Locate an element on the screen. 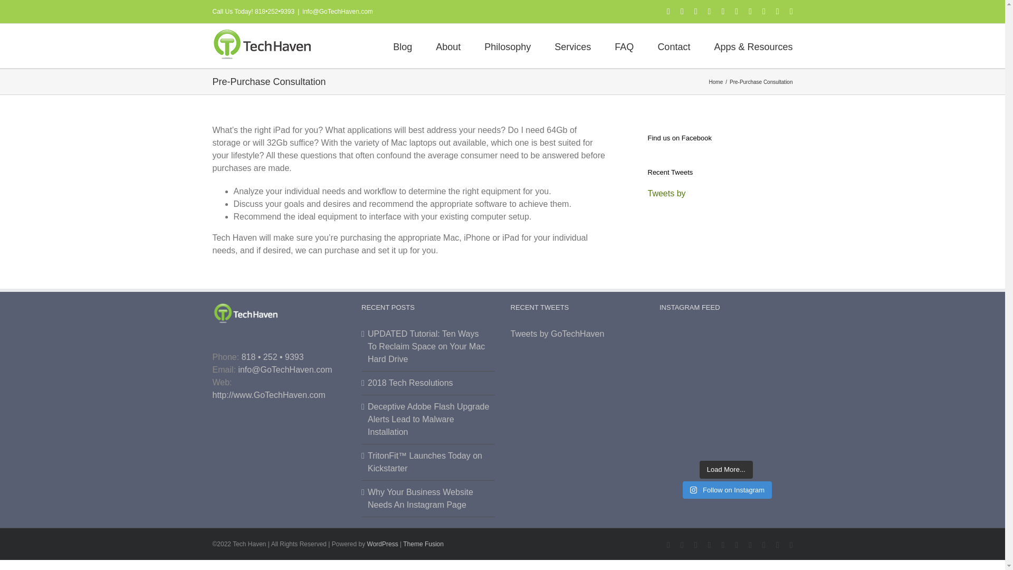 The width and height of the screenshot is (1013, 570). Why Your Business Website Needs An Instagram Page is located at coordinates (428, 498).